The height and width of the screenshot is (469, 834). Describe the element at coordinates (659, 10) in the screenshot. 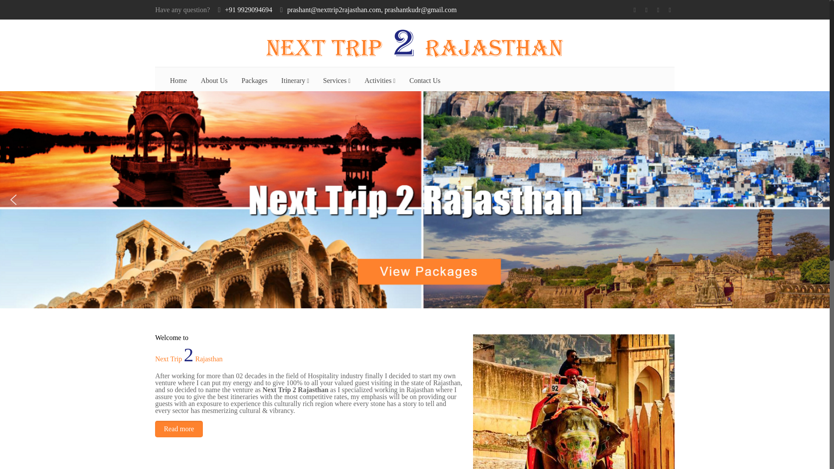

I see `Pinterest` at that location.